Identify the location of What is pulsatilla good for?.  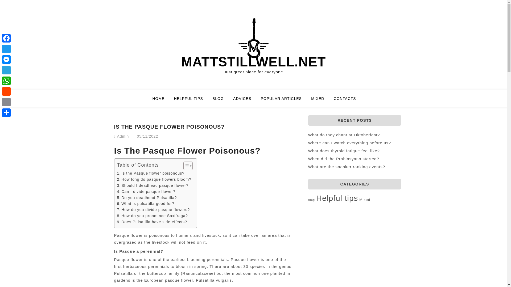
(146, 204).